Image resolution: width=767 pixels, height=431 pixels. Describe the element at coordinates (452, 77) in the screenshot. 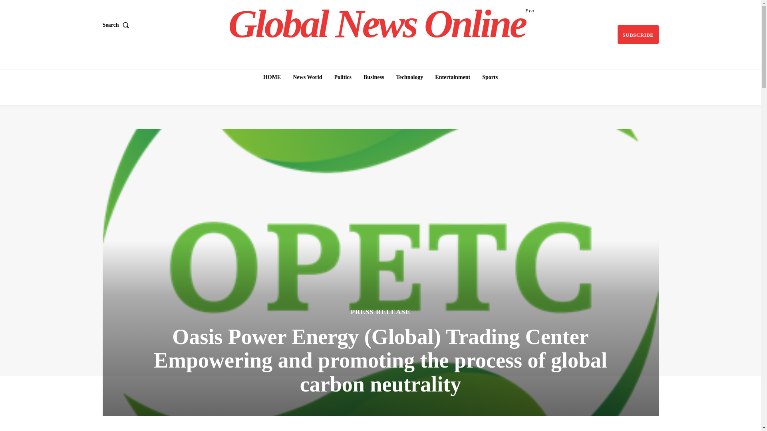

I see `Entertainment` at that location.